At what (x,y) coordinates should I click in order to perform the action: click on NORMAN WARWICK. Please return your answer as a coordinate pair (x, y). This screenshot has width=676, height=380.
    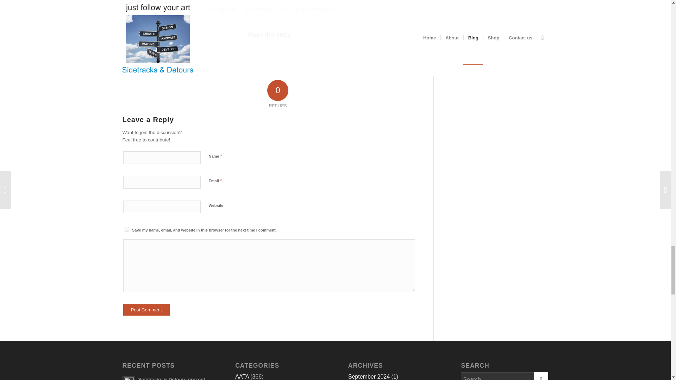
    Looking at the image, I should click on (313, 9).